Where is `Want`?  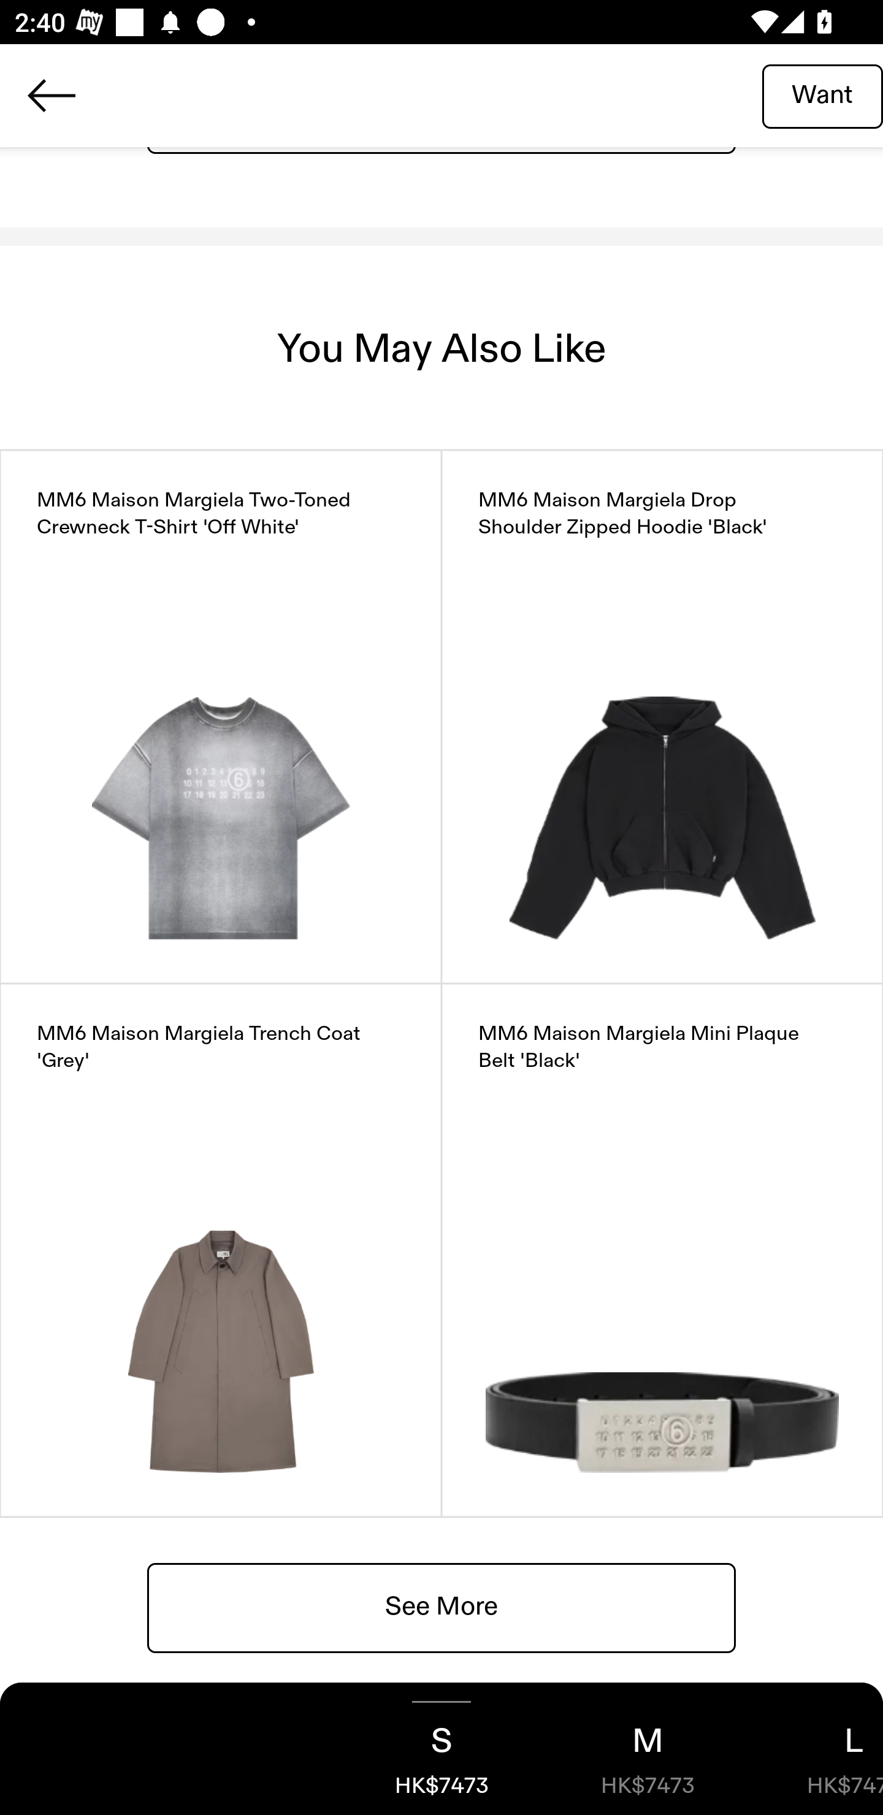
Want is located at coordinates (822, 95).